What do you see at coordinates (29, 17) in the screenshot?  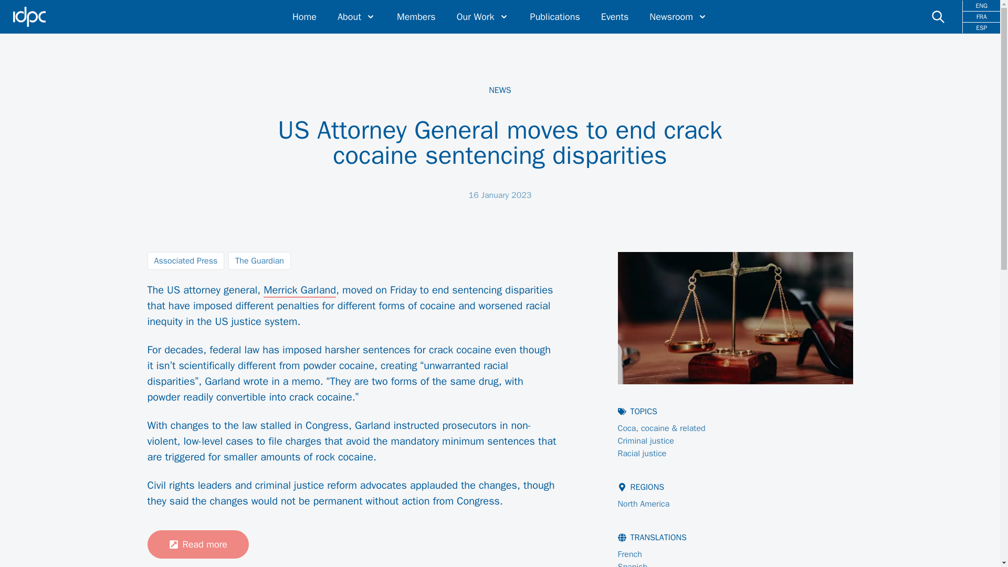 I see `IDPC` at bounding box center [29, 17].